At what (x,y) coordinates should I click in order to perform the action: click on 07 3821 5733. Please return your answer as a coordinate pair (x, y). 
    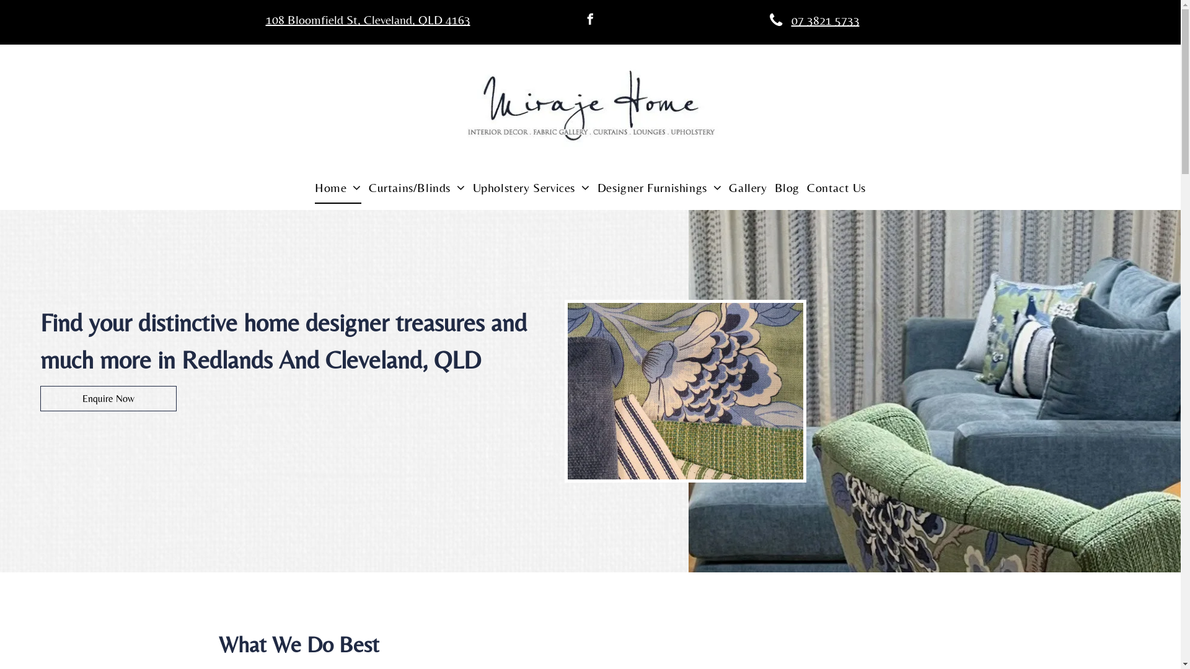
    Looking at the image, I should click on (813, 20).